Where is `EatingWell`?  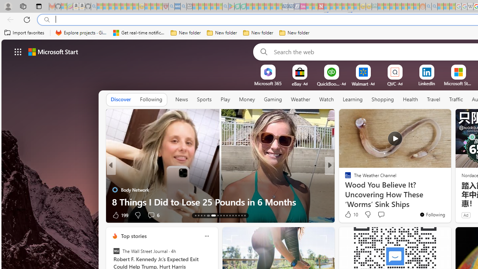
EatingWell is located at coordinates (345, 178).